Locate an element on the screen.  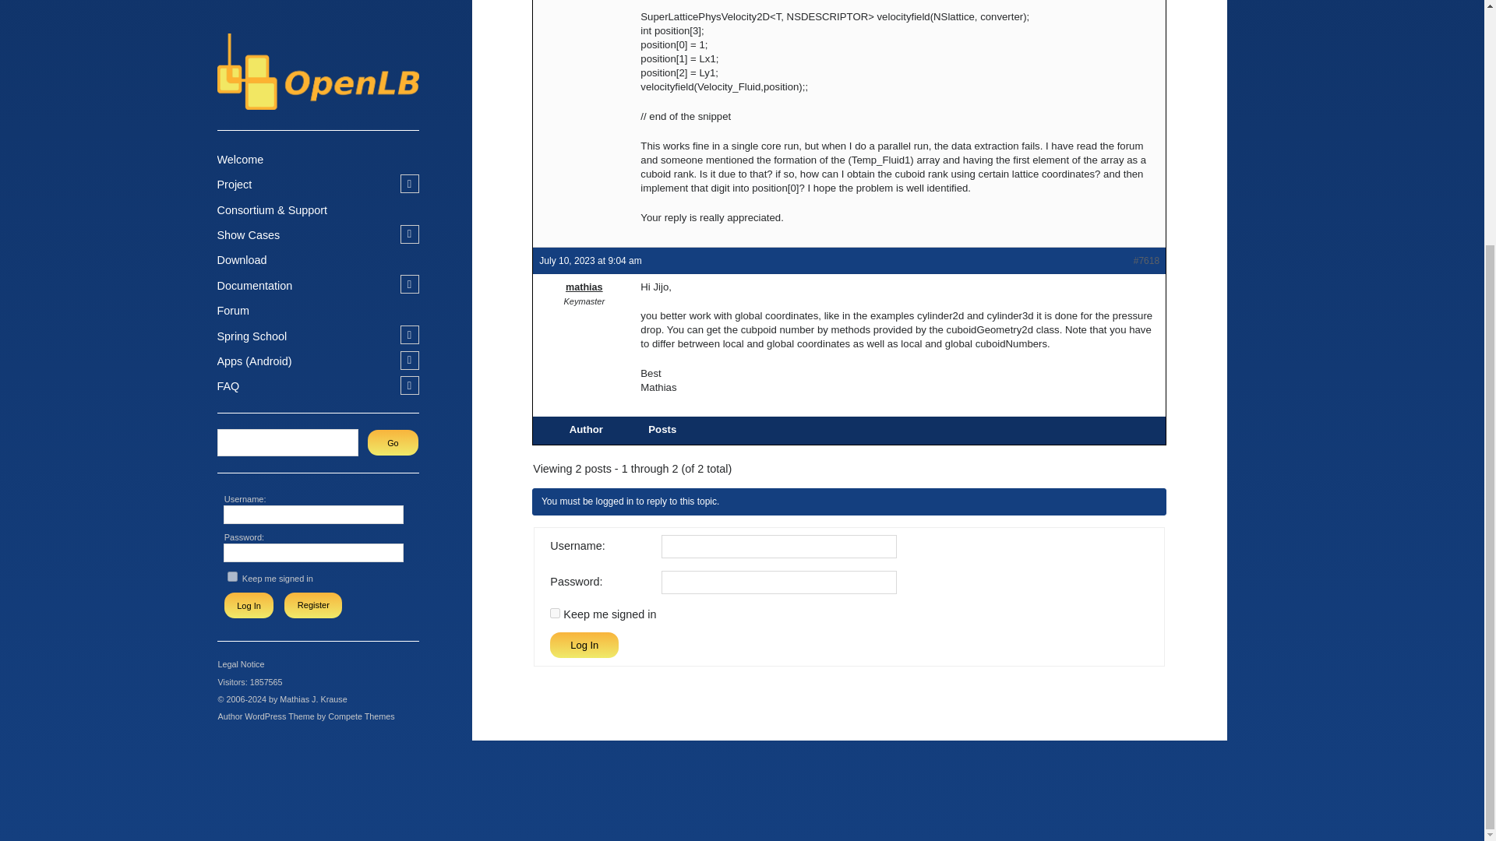
forever is located at coordinates (555, 612).